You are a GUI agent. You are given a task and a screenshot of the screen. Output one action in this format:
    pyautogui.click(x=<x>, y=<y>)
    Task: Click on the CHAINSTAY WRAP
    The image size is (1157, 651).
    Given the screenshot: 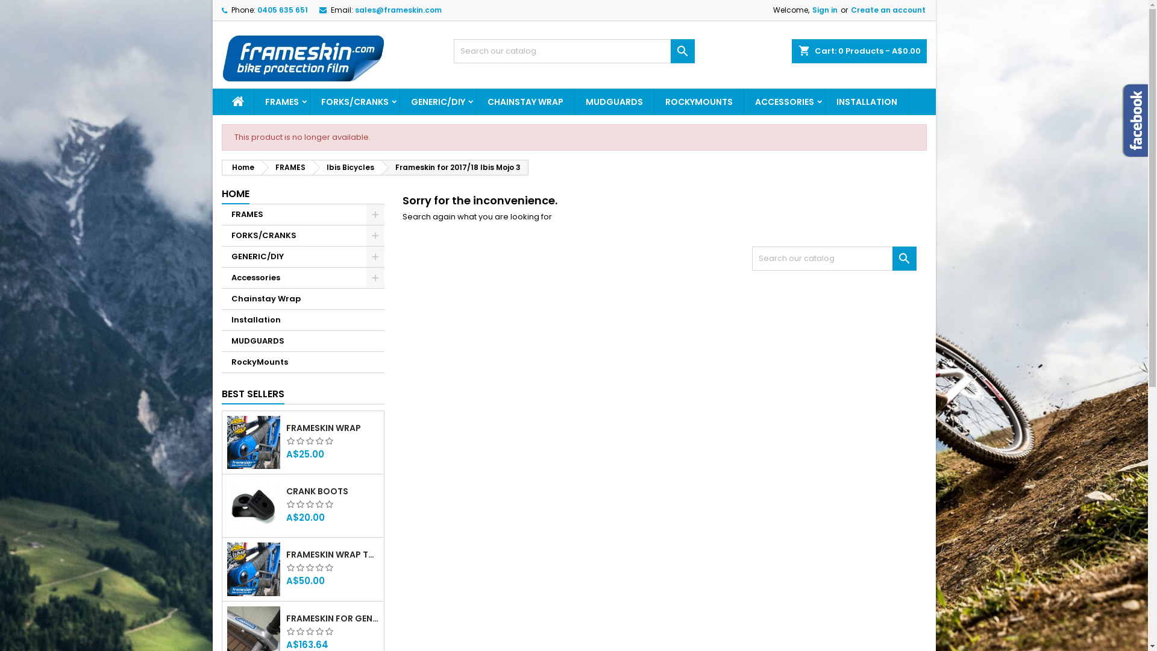 What is the action you would take?
    pyautogui.click(x=525, y=102)
    